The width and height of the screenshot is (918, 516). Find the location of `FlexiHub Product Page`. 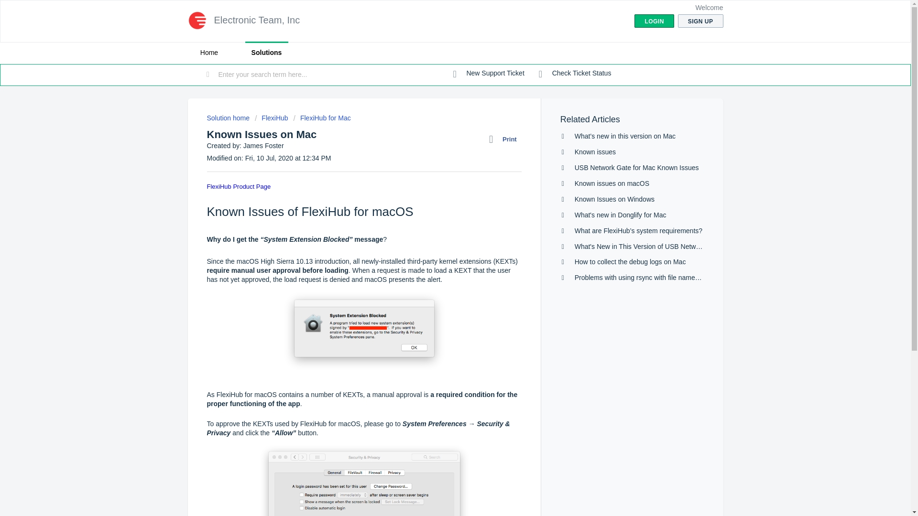

FlexiHub Product Page is located at coordinates (239, 186).